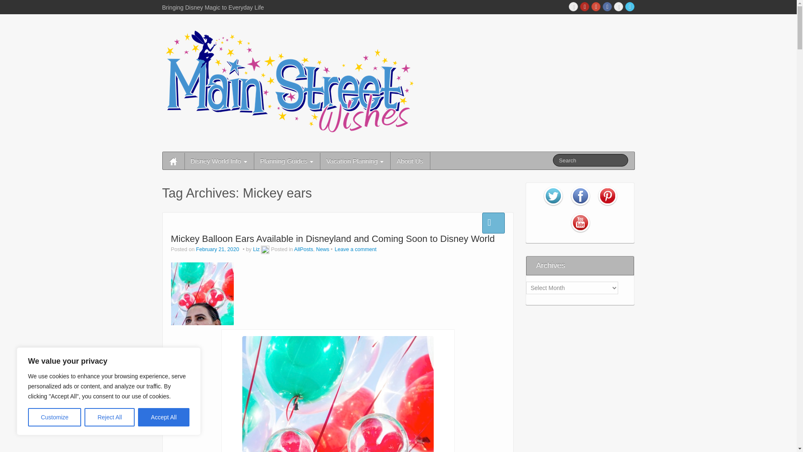 This screenshot has height=452, width=803. Describe the element at coordinates (303, 249) in the screenshot. I see `AllPosts` at that location.